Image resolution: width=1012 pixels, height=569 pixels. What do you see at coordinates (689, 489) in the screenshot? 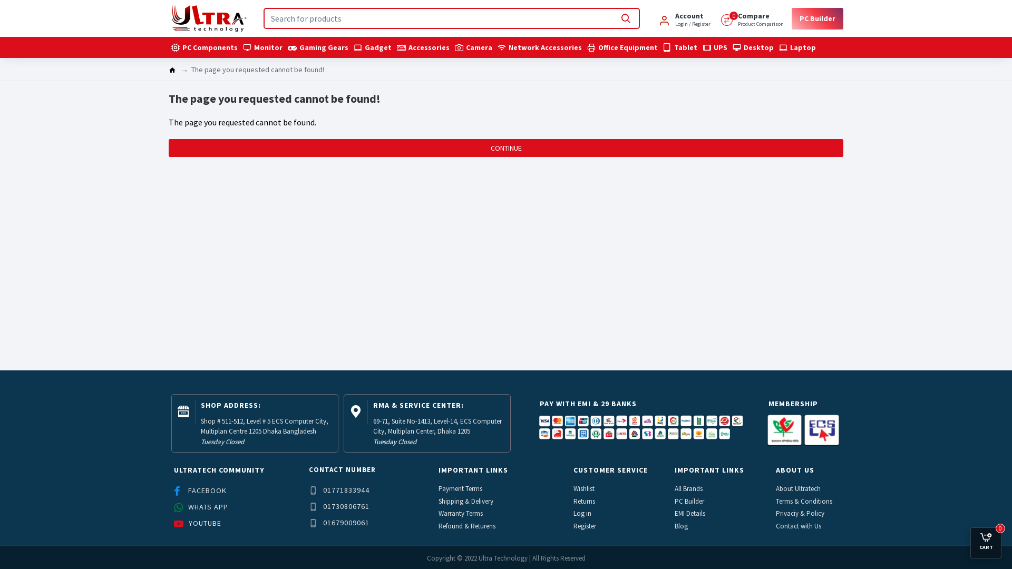
I see `All Brands` at bounding box center [689, 489].